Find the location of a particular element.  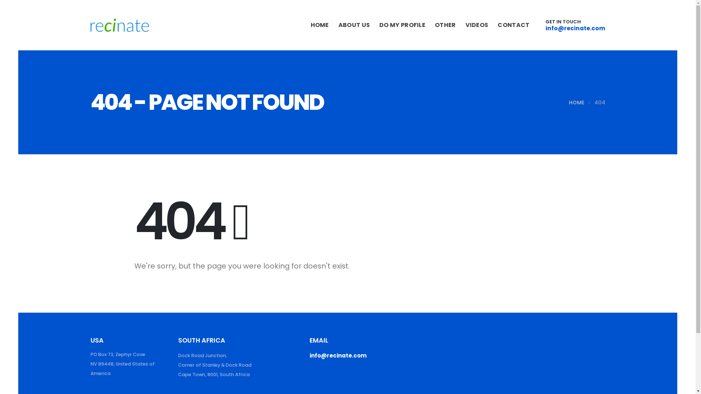

CONTACT is located at coordinates (514, 25).